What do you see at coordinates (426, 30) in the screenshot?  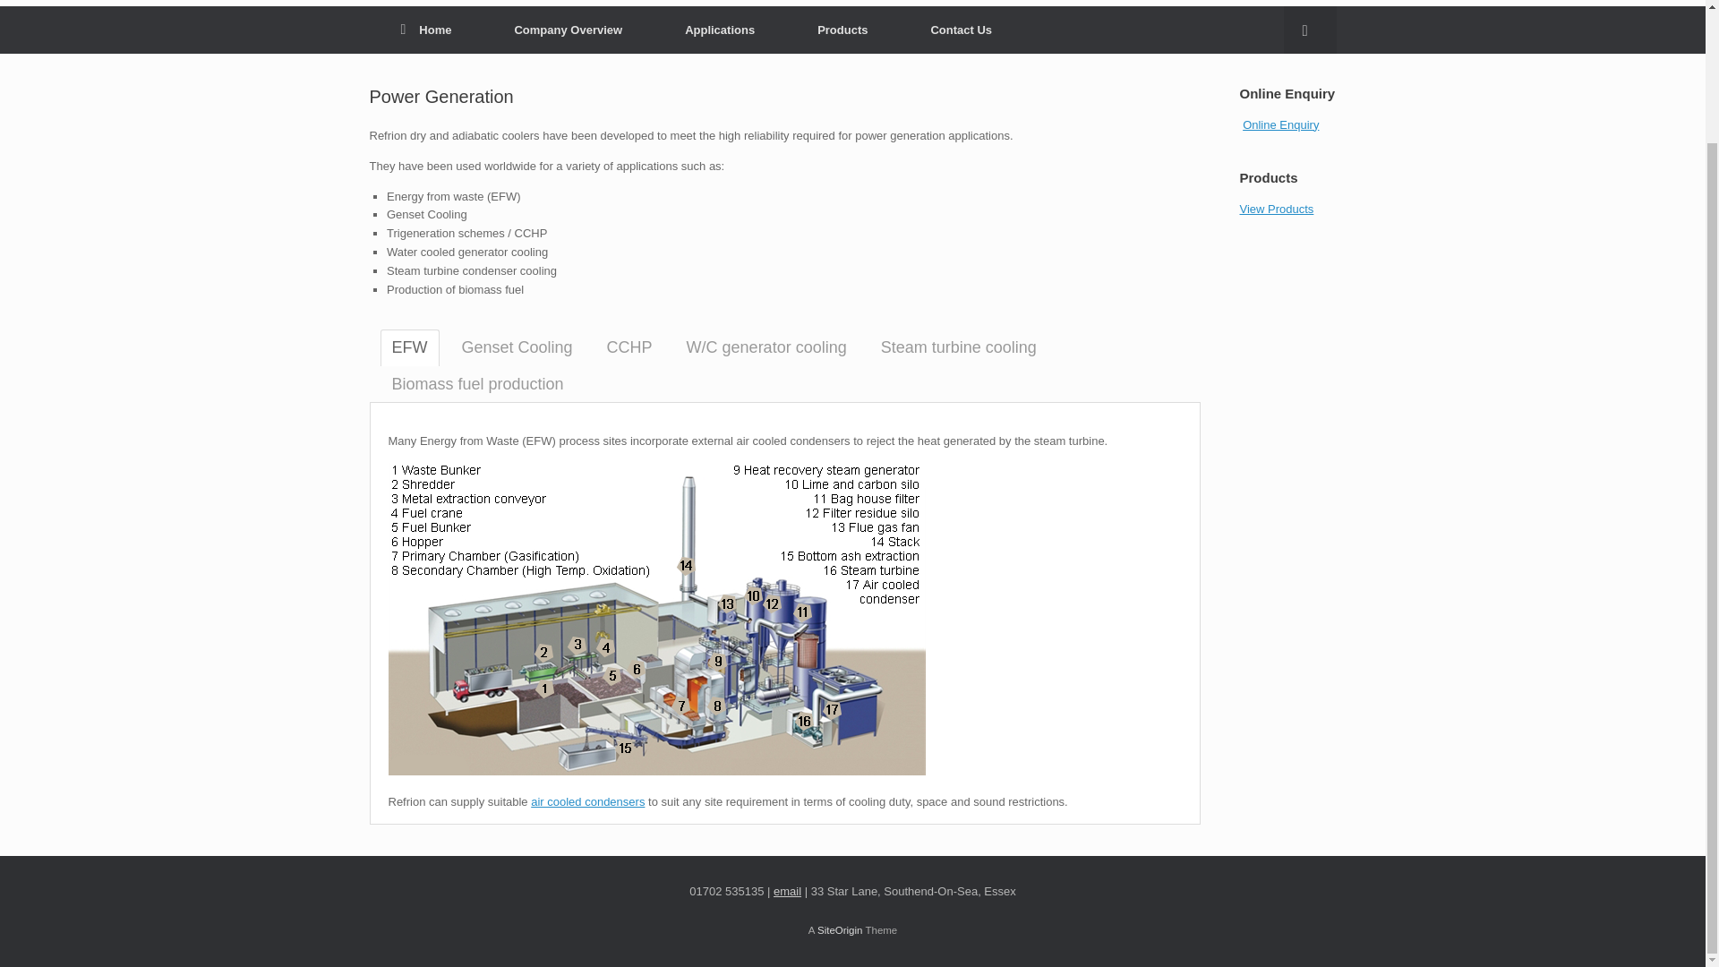 I see `Home` at bounding box center [426, 30].